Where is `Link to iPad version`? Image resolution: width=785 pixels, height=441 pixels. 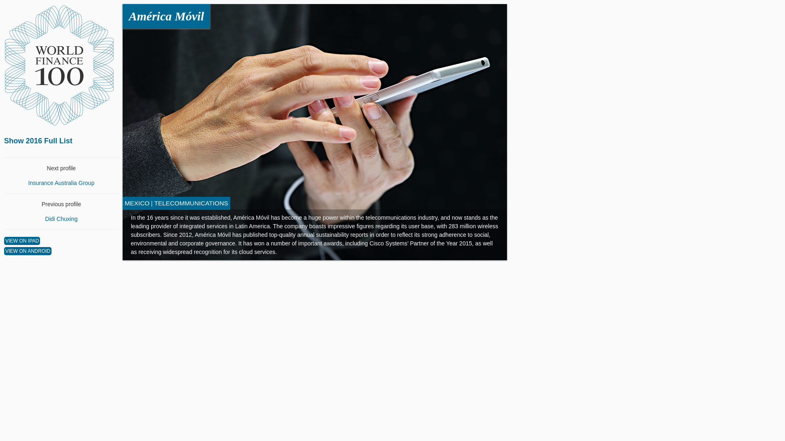
Link to iPad version is located at coordinates (22, 241).